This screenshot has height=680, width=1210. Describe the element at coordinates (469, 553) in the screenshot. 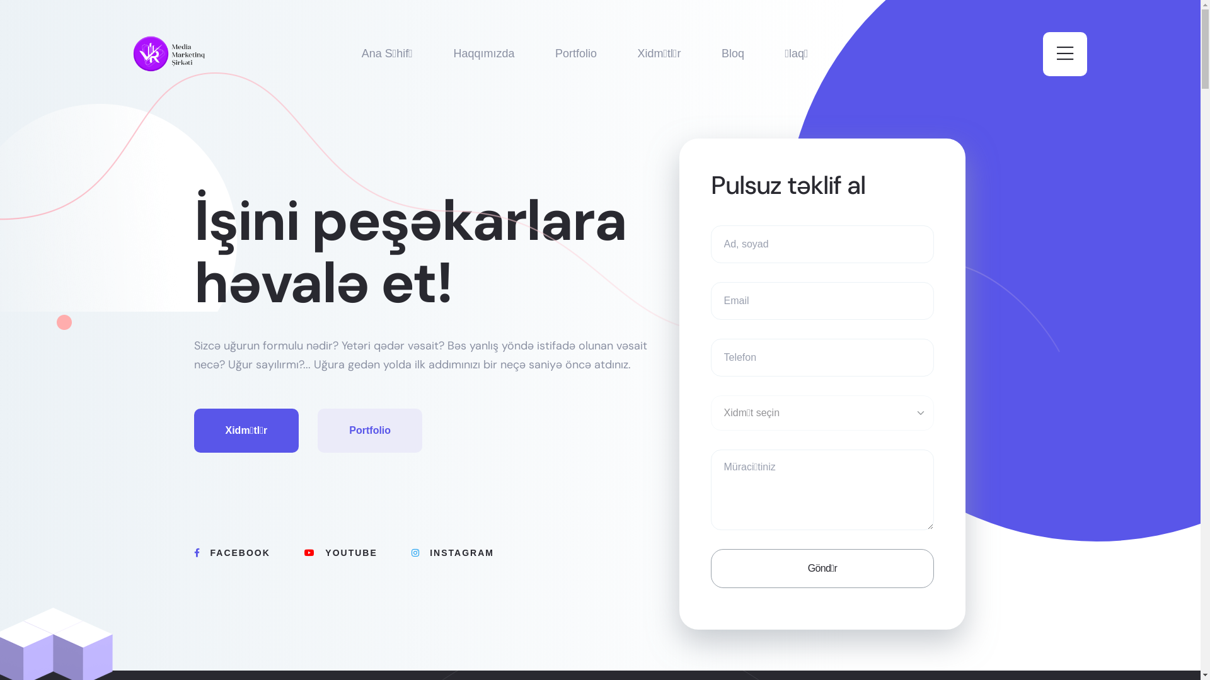

I see `INSTAGRAM` at that location.